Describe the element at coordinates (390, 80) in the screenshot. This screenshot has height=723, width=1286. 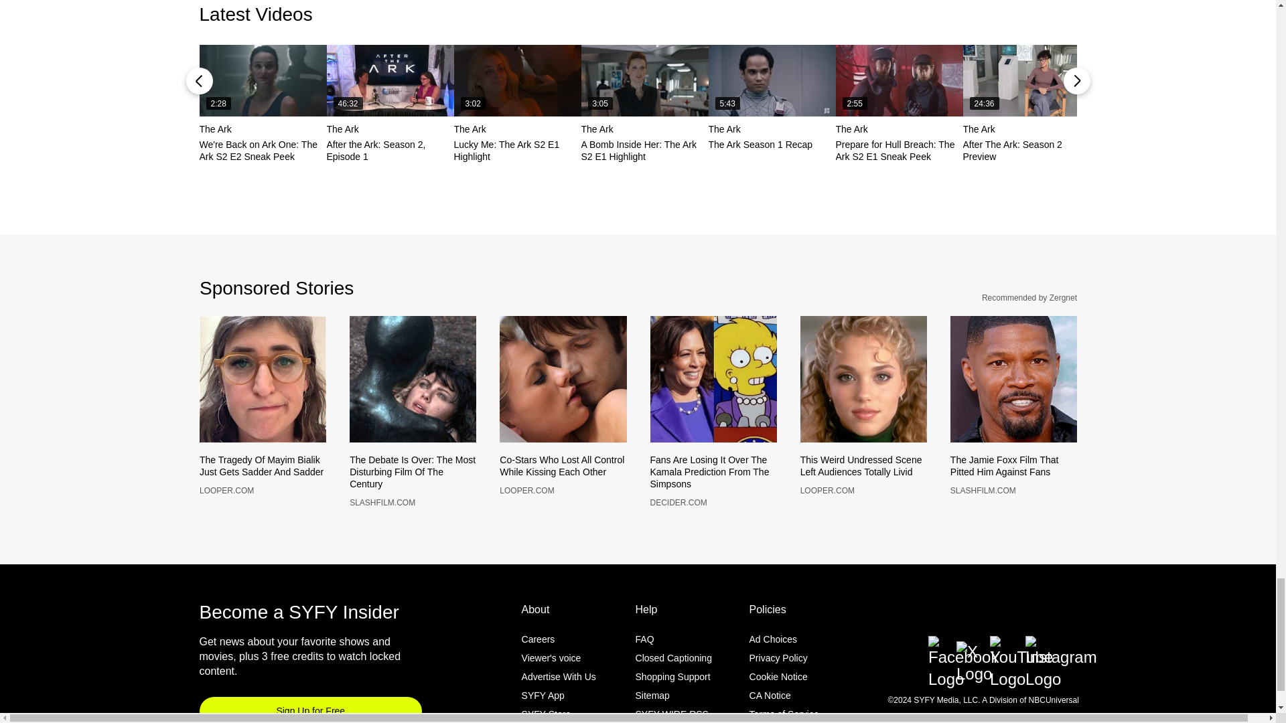
I see `After the Ark: Season 2, Episode 1` at that location.